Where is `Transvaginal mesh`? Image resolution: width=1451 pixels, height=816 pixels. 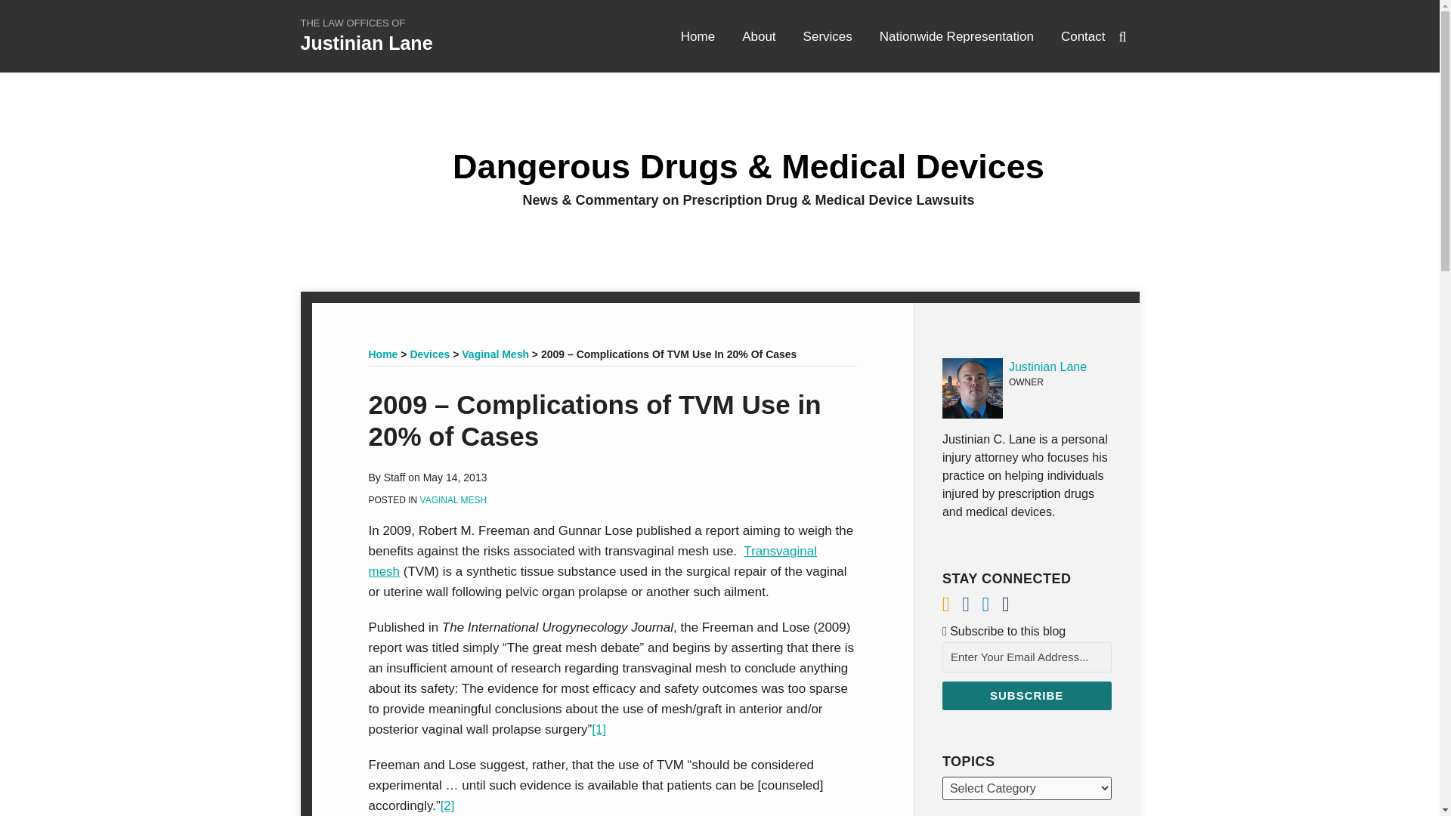 Transvaginal mesh is located at coordinates (592, 561).